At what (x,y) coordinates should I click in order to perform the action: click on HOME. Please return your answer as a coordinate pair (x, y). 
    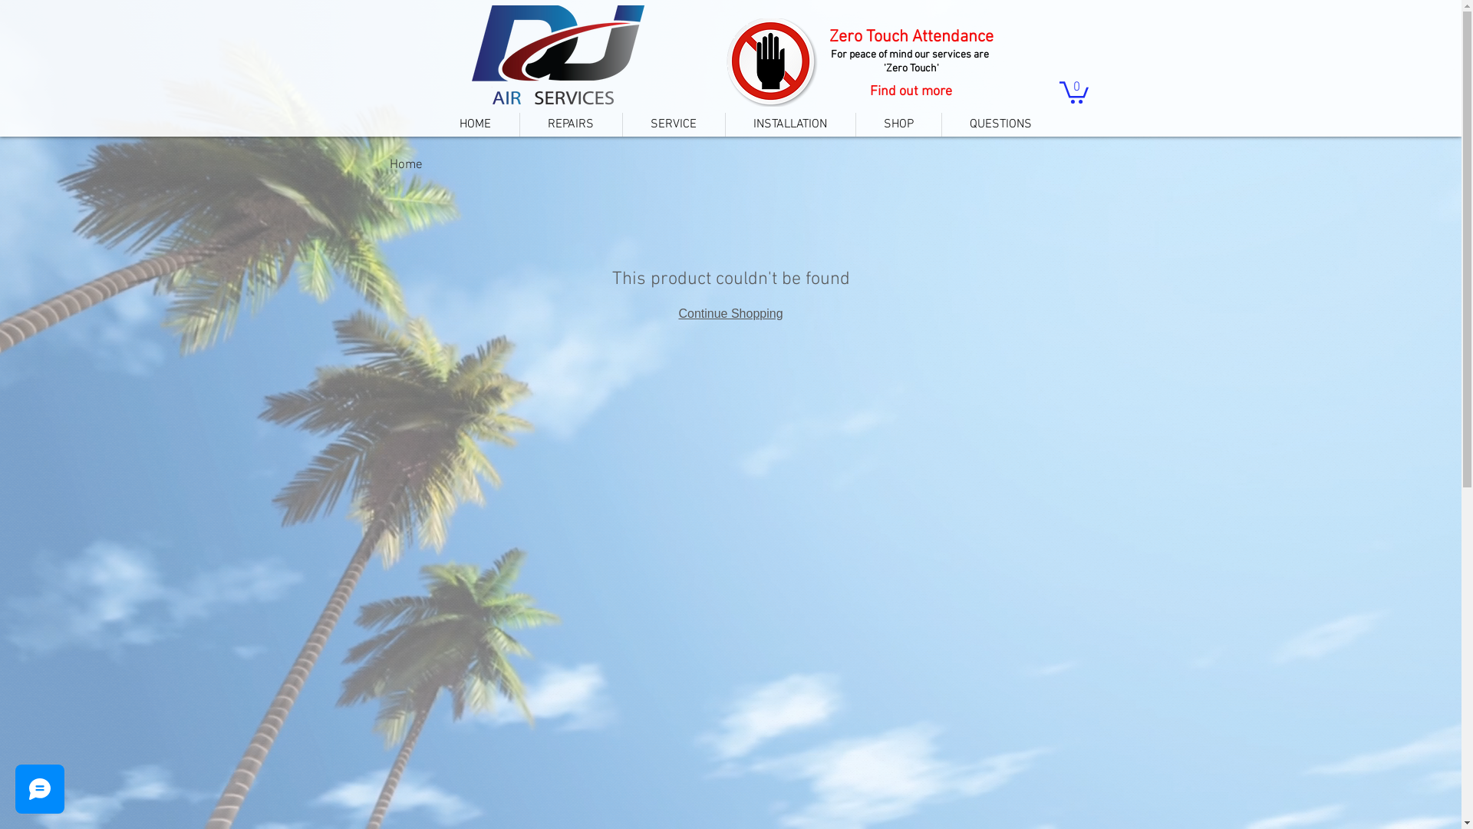
    Looking at the image, I should click on (475, 124).